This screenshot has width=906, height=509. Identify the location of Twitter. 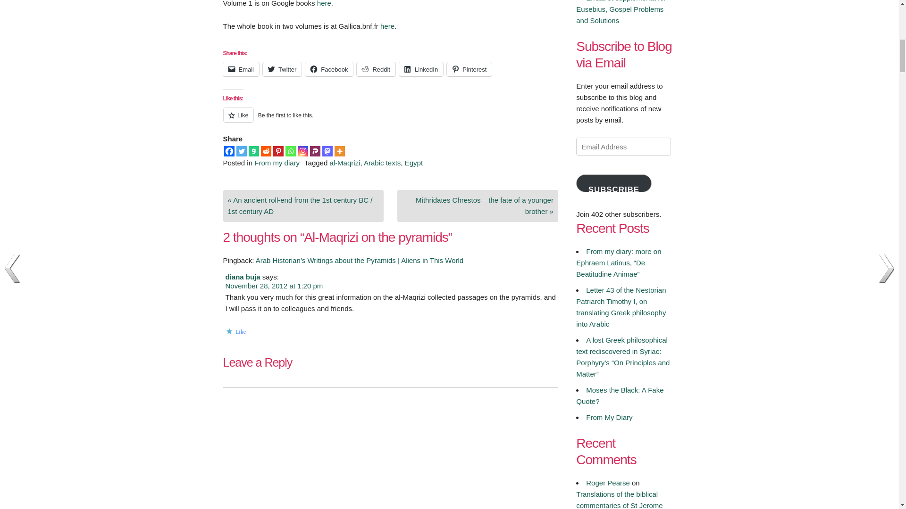
(241, 151).